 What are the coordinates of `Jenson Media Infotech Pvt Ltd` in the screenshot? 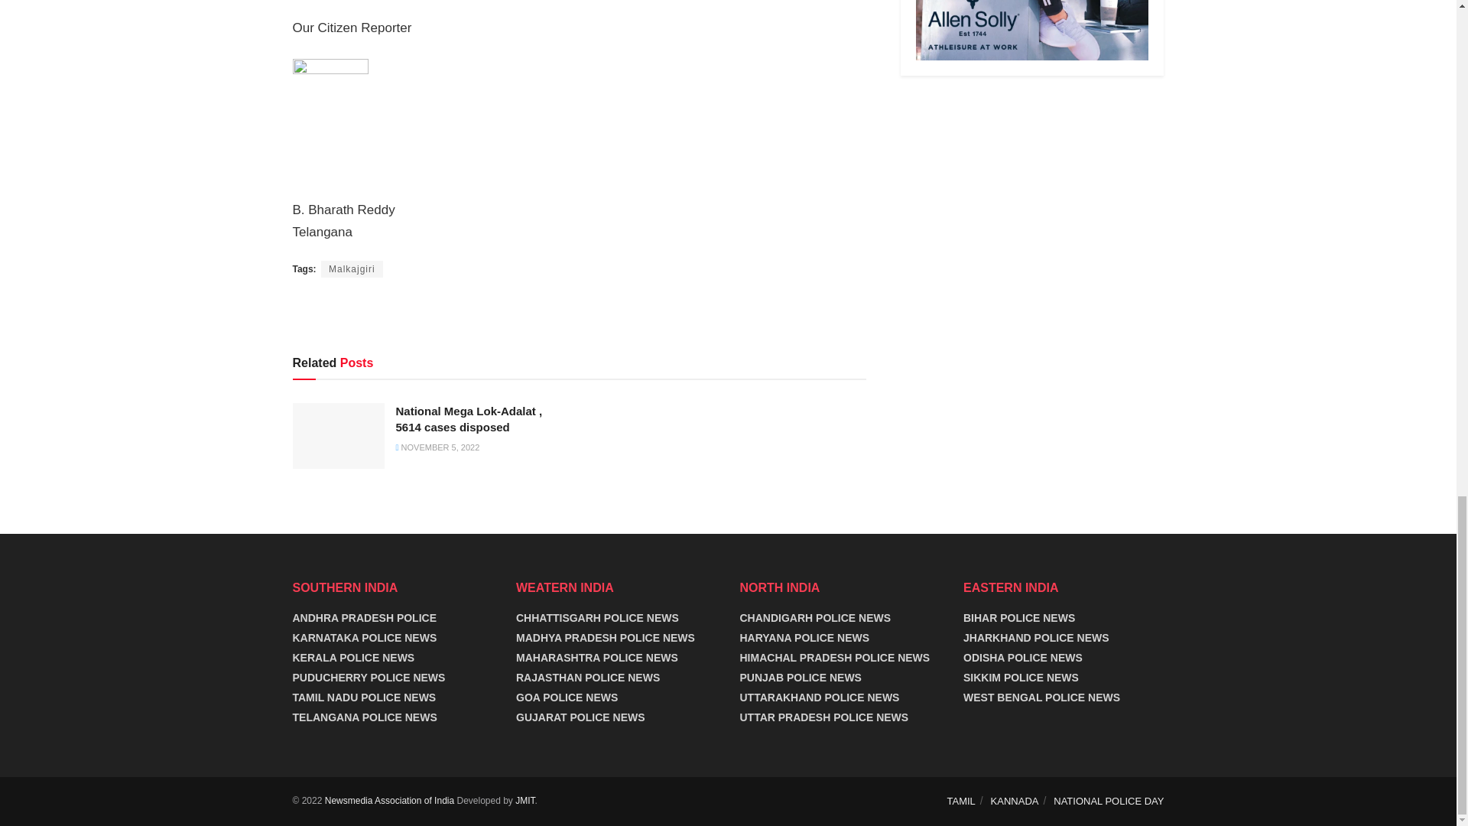 It's located at (525, 801).